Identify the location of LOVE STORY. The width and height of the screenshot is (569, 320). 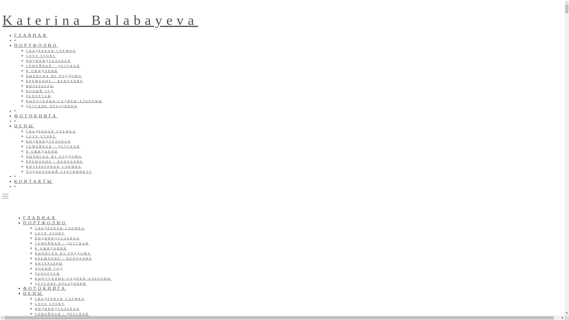
(41, 56).